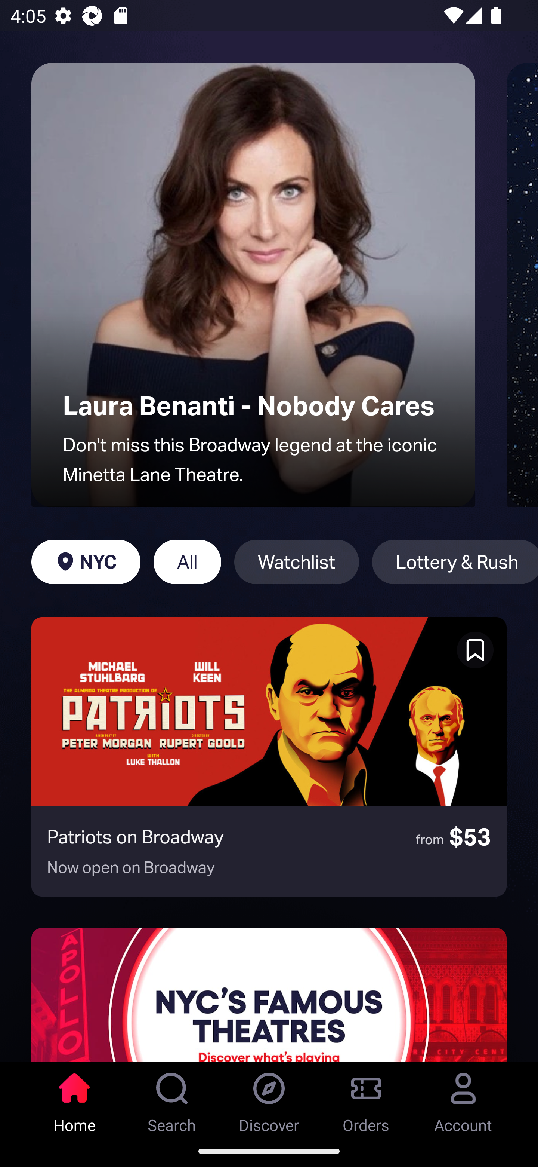 The image size is (538, 1167). I want to click on Lottery & Rush, so click(455, 562).